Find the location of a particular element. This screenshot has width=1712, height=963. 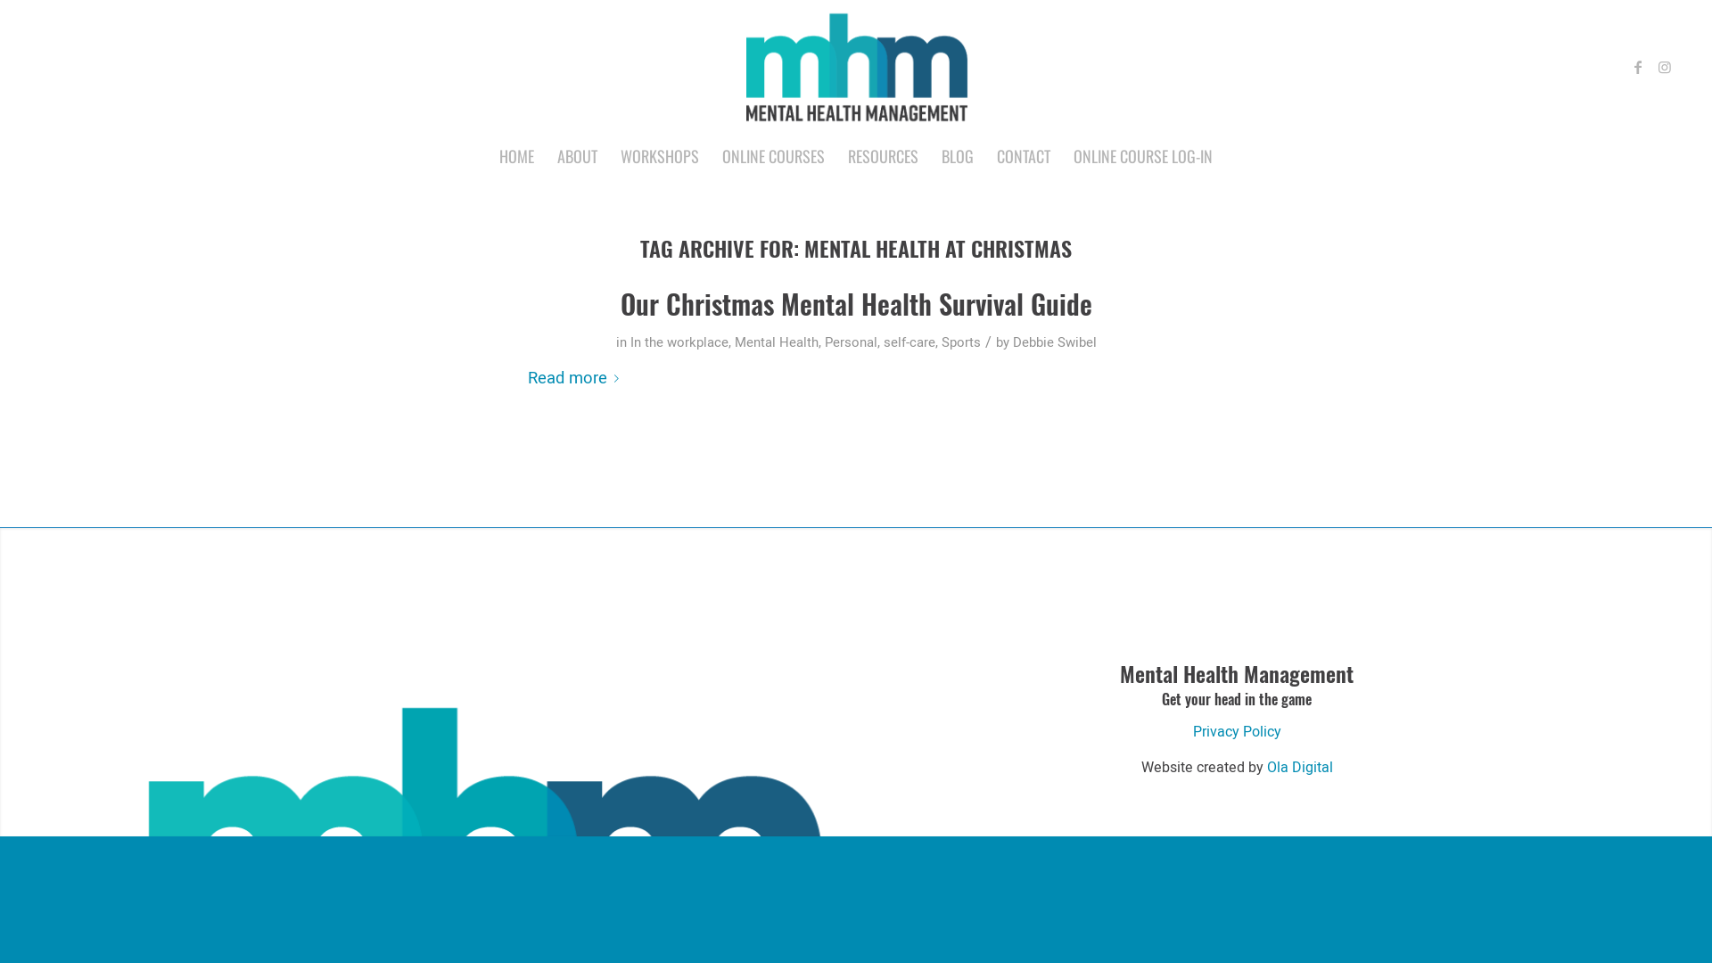

Mental Health is located at coordinates (777, 342).